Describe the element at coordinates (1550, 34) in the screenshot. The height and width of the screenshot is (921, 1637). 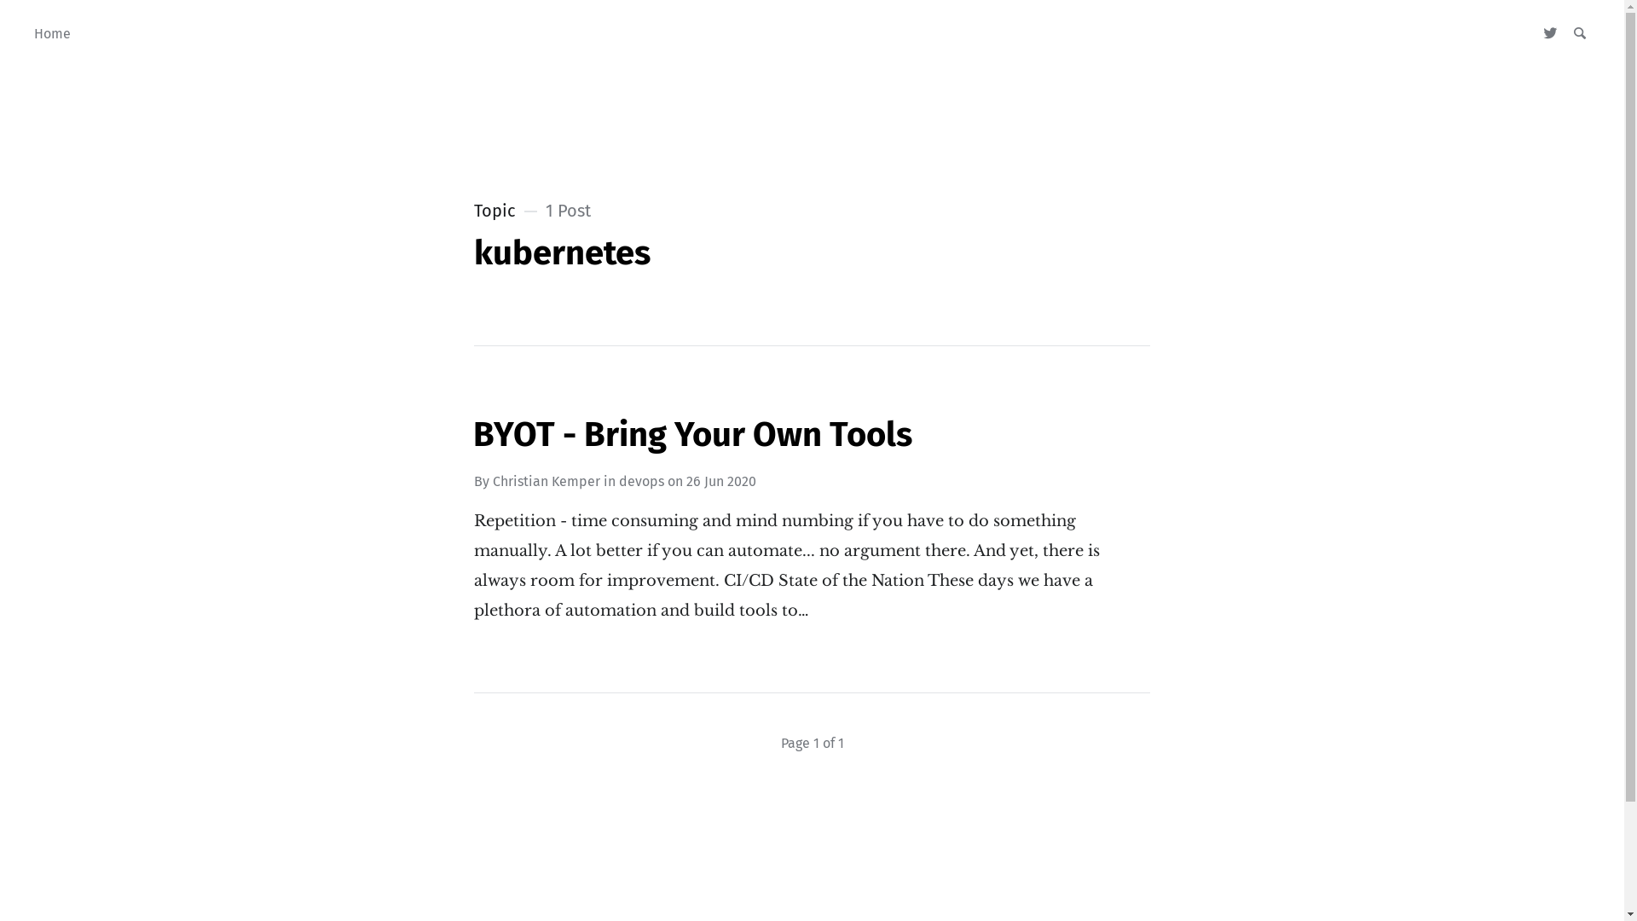
I see `@ck3mp3r` at that location.